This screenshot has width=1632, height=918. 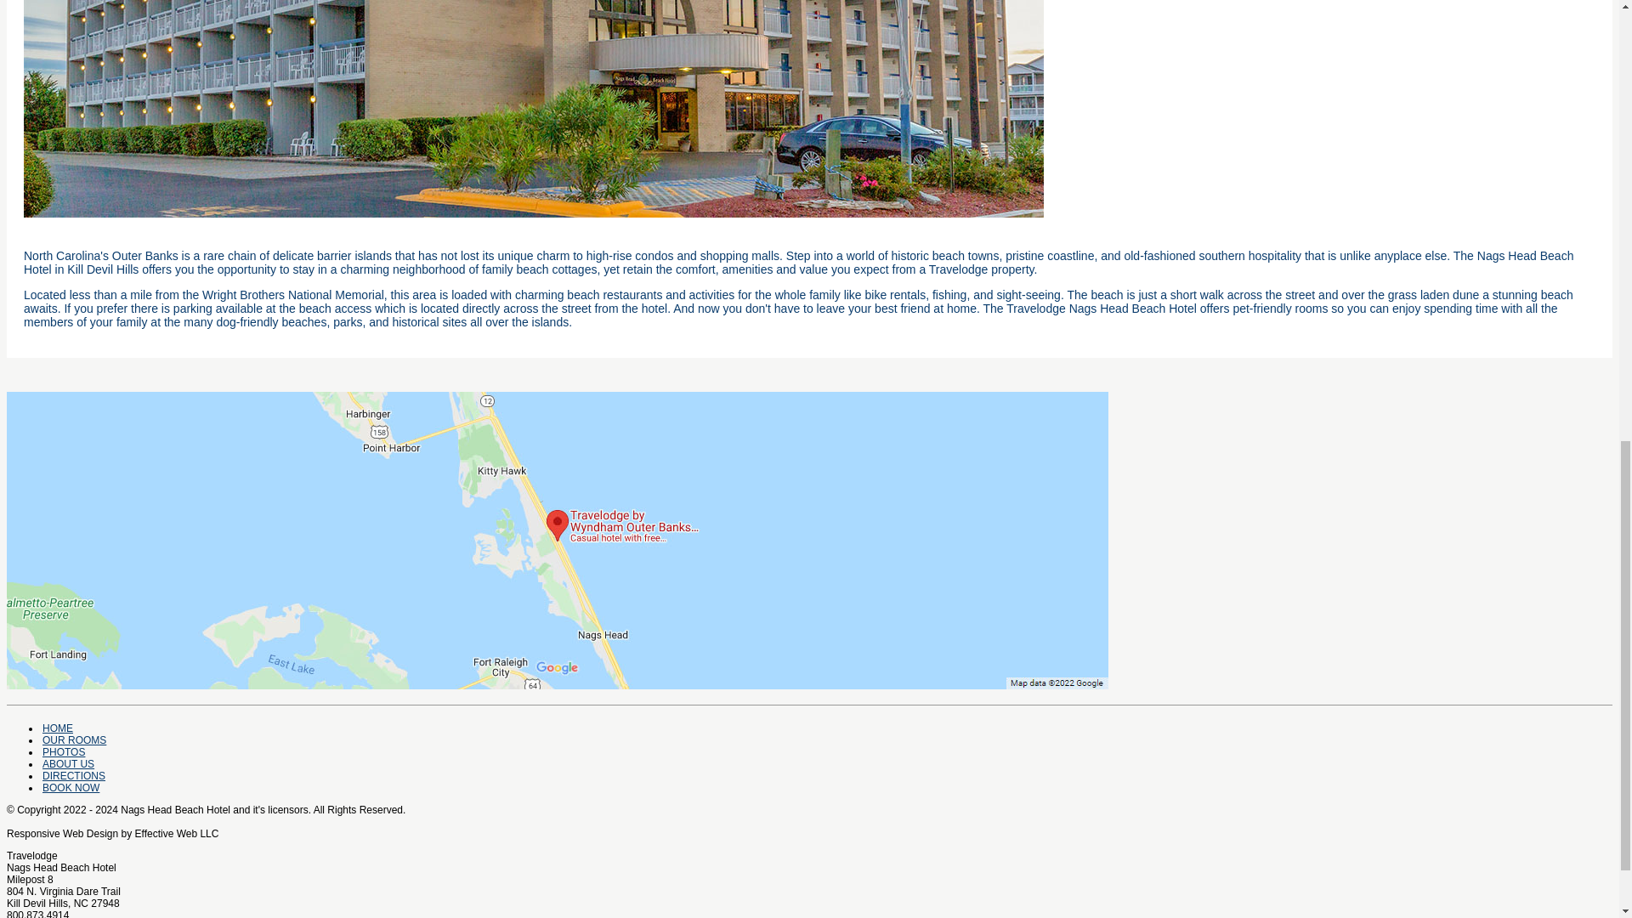 What do you see at coordinates (73, 776) in the screenshot?
I see `DIRECTIONS` at bounding box center [73, 776].